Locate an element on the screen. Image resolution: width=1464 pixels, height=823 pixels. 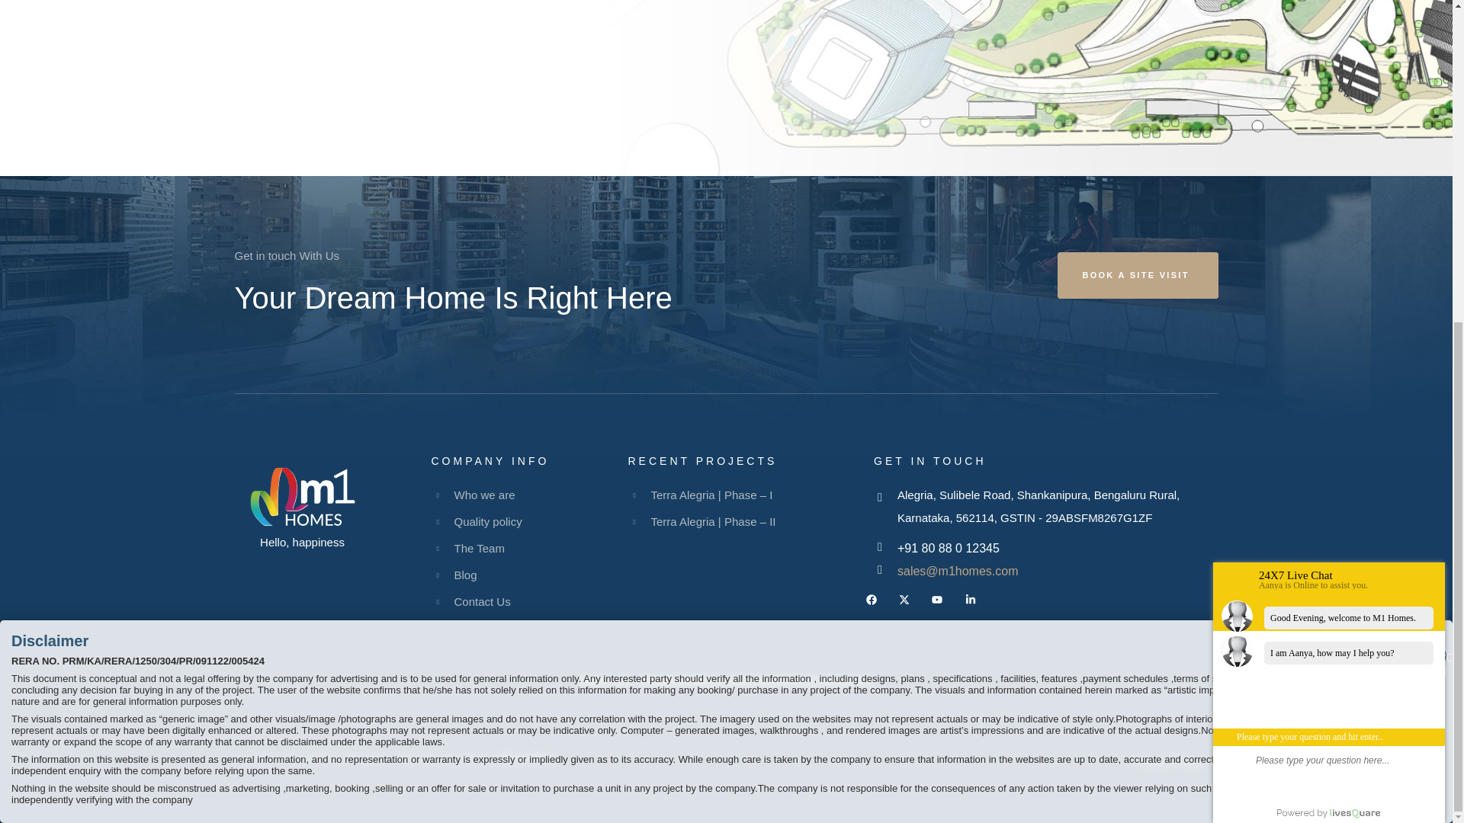
The Team is located at coordinates (529, 549).